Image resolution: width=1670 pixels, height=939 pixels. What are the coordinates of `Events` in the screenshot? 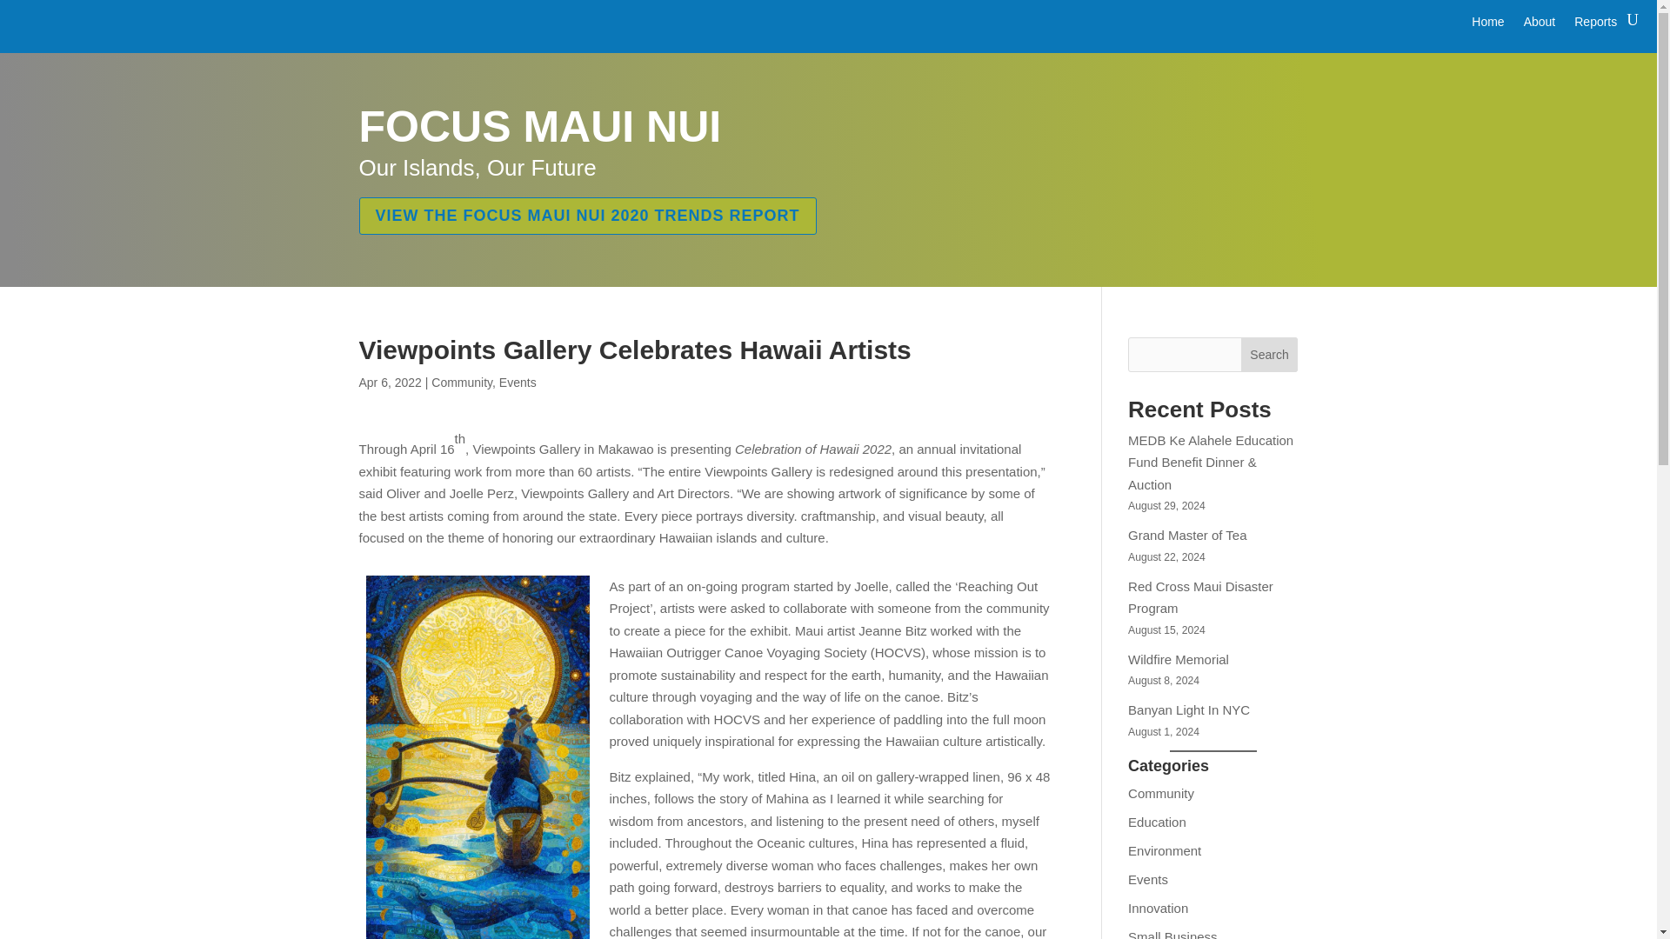 It's located at (518, 383).